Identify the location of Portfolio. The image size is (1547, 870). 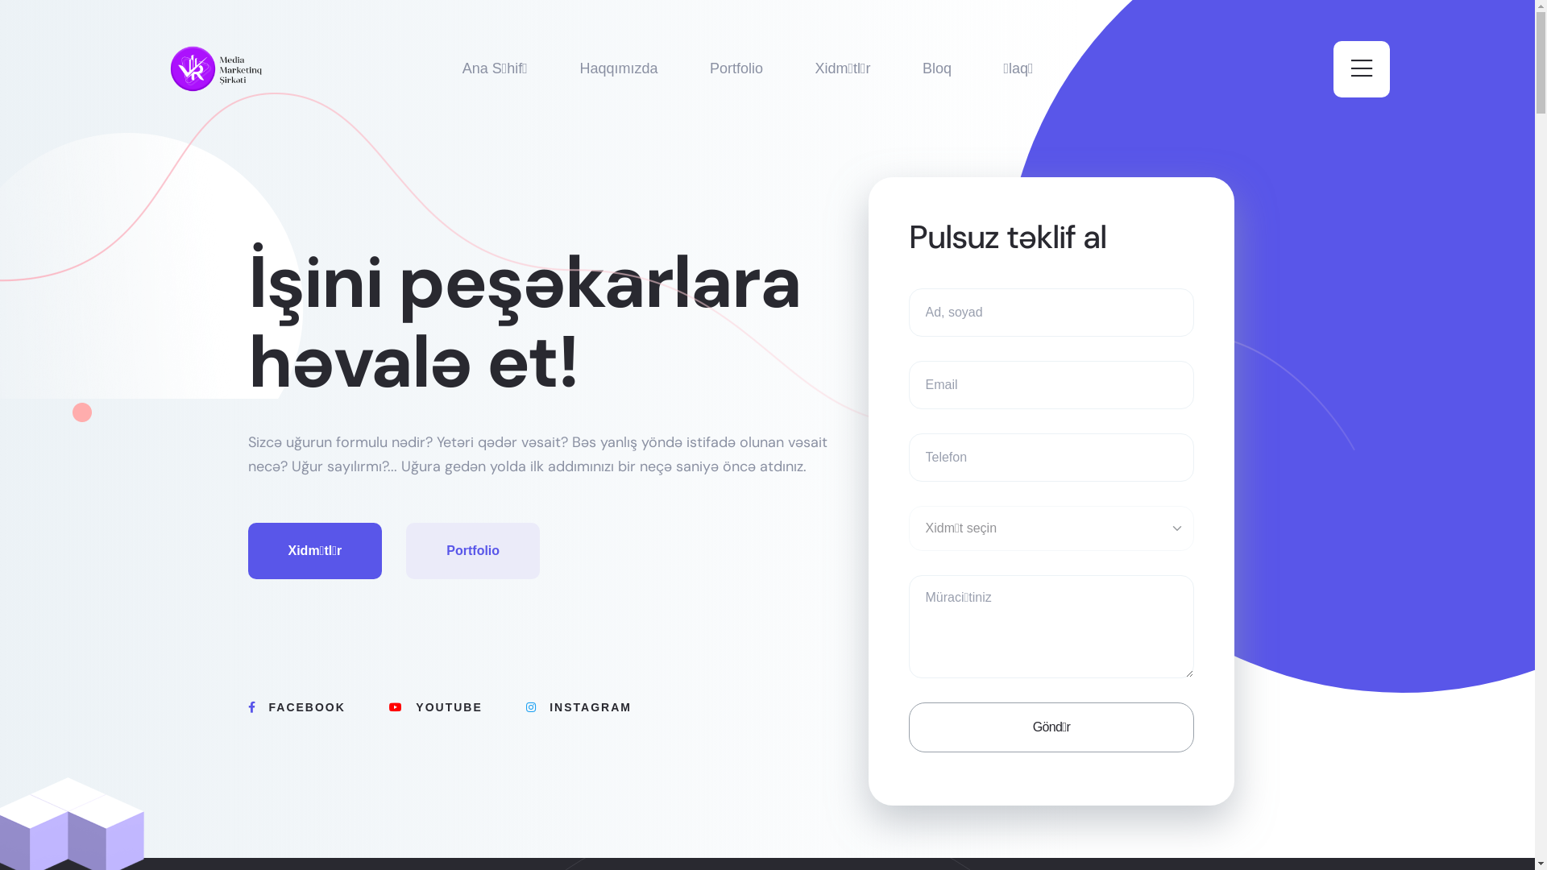
(473, 550).